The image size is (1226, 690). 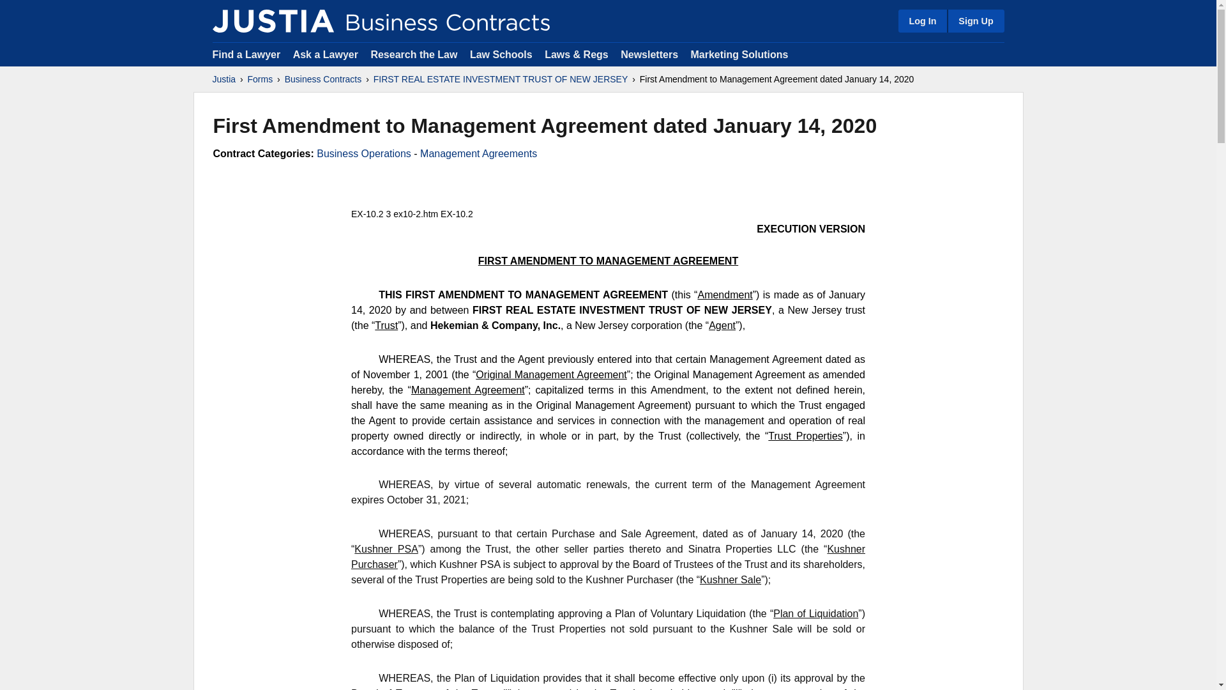 I want to click on Log In, so click(x=922, y=20).